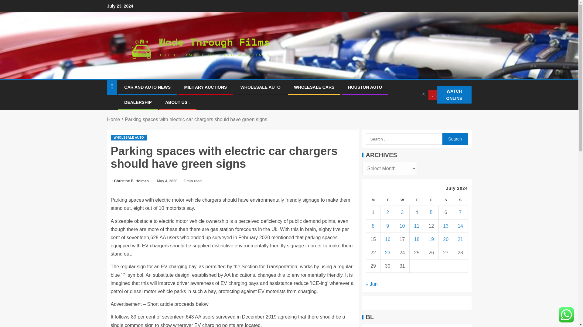 This screenshot has width=583, height=327. Describe the element at coordinates (113, 119) in the screenshot. I see `Home` at that location.